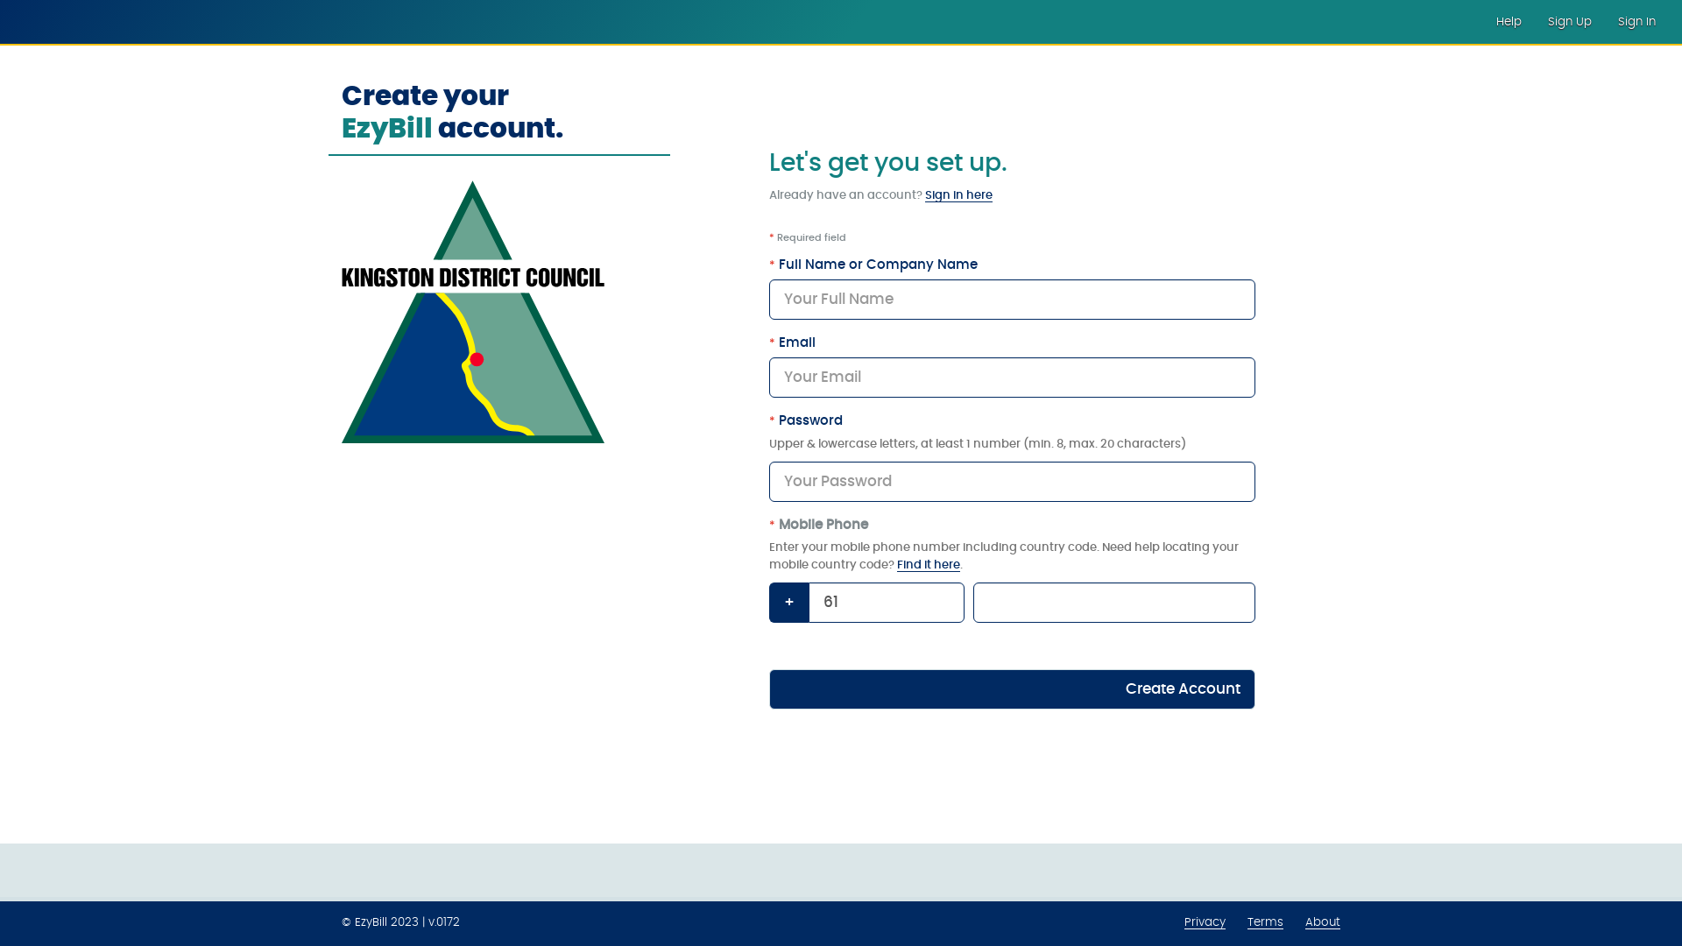 The width and height of the screenshot is (1682, 946). I want to click on Sign in here, so click(958, 196).